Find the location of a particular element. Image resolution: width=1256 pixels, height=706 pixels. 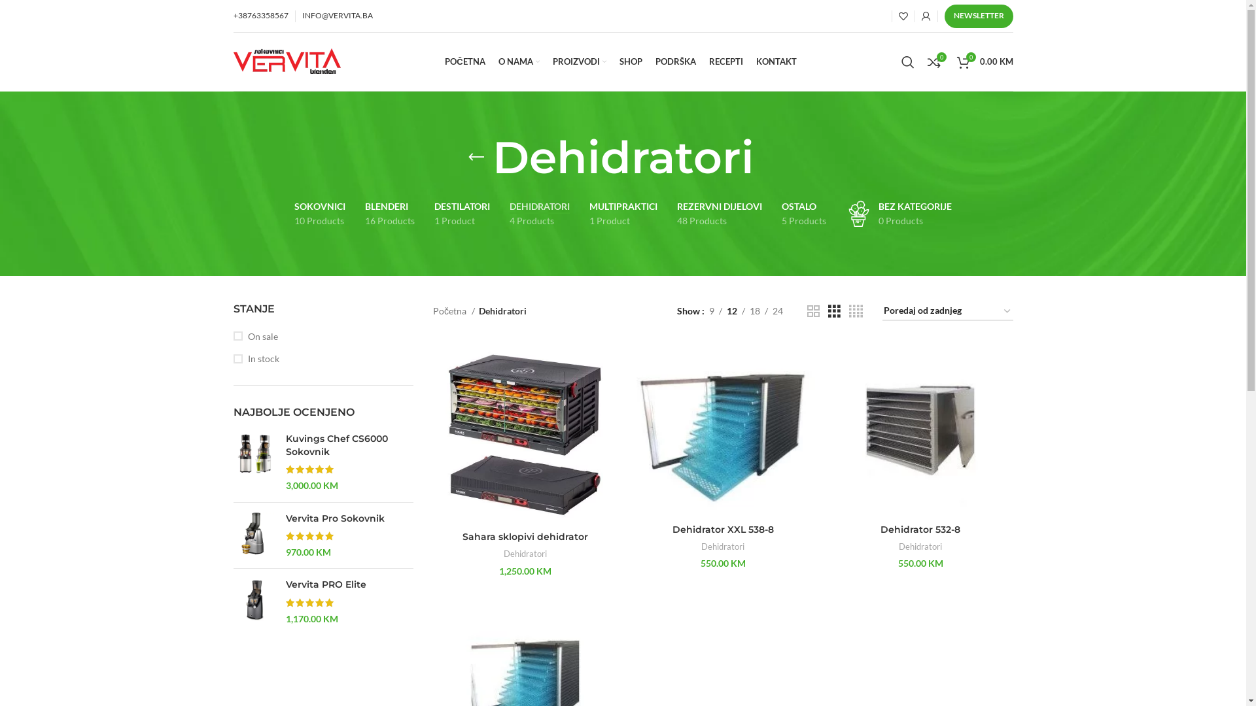

Dehidratori is located at coordinates (723, 546).